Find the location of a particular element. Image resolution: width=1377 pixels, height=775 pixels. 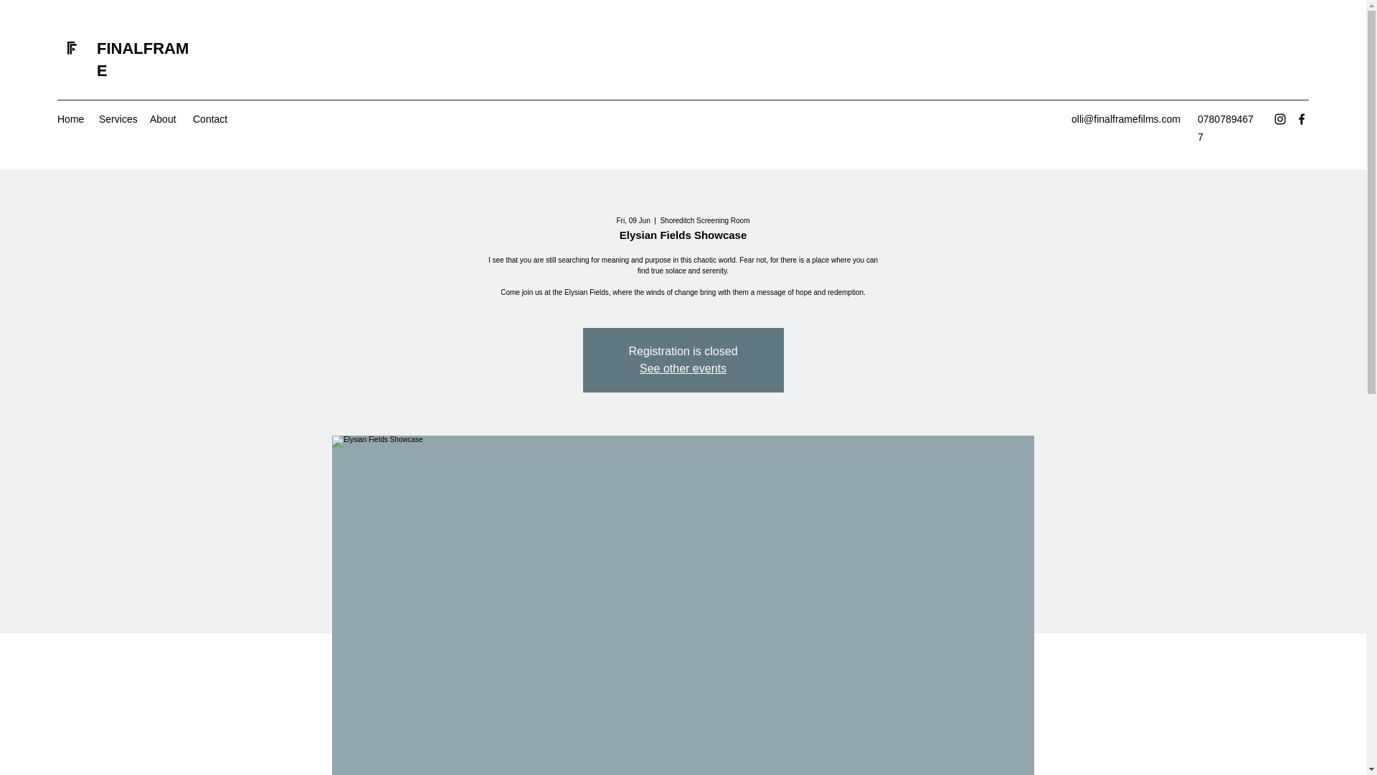

Services is located at coordinates (118, 119).